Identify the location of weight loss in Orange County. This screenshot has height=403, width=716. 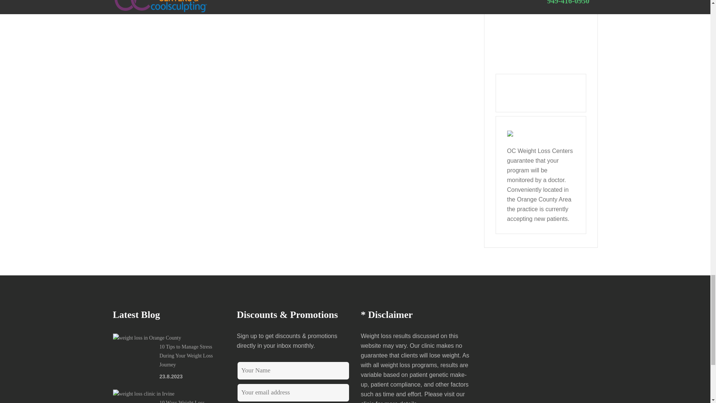
(147, 338).